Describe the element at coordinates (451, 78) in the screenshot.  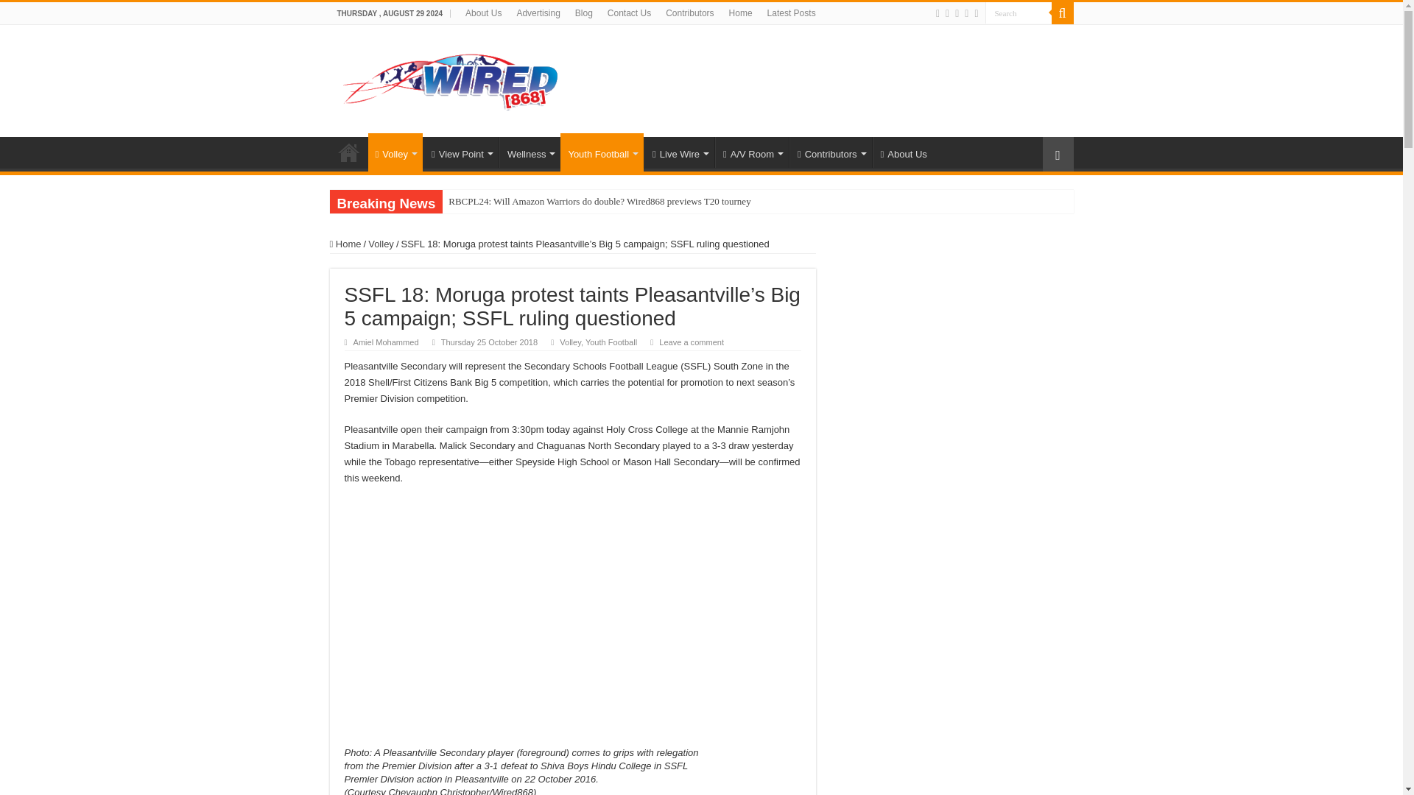
I see `Wired868` at that location.